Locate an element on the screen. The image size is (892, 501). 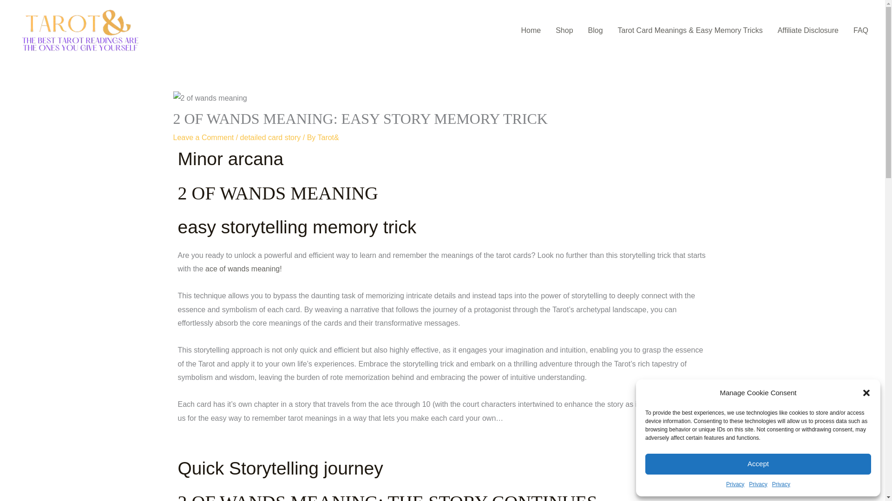
Privacy is located at coordinates (735, 484).